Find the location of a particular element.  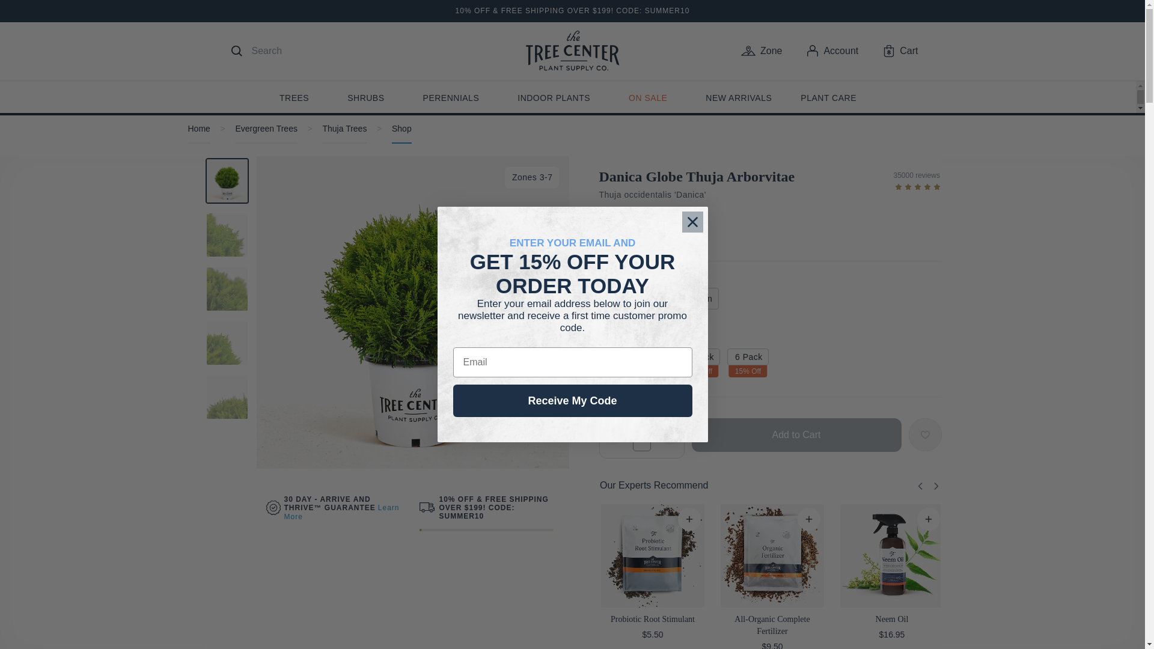

0 is located at coordinates (818, 519).